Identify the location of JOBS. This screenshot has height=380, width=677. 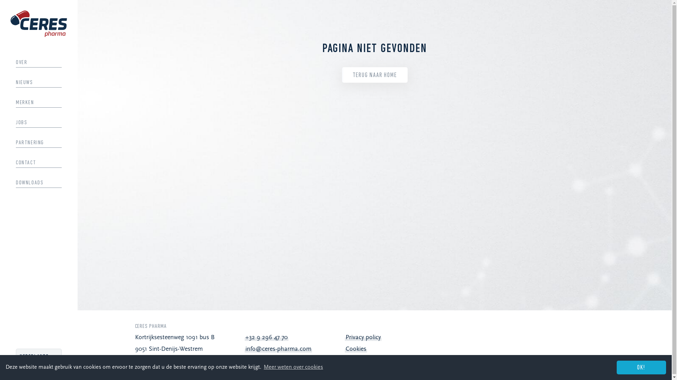
(39, 123).